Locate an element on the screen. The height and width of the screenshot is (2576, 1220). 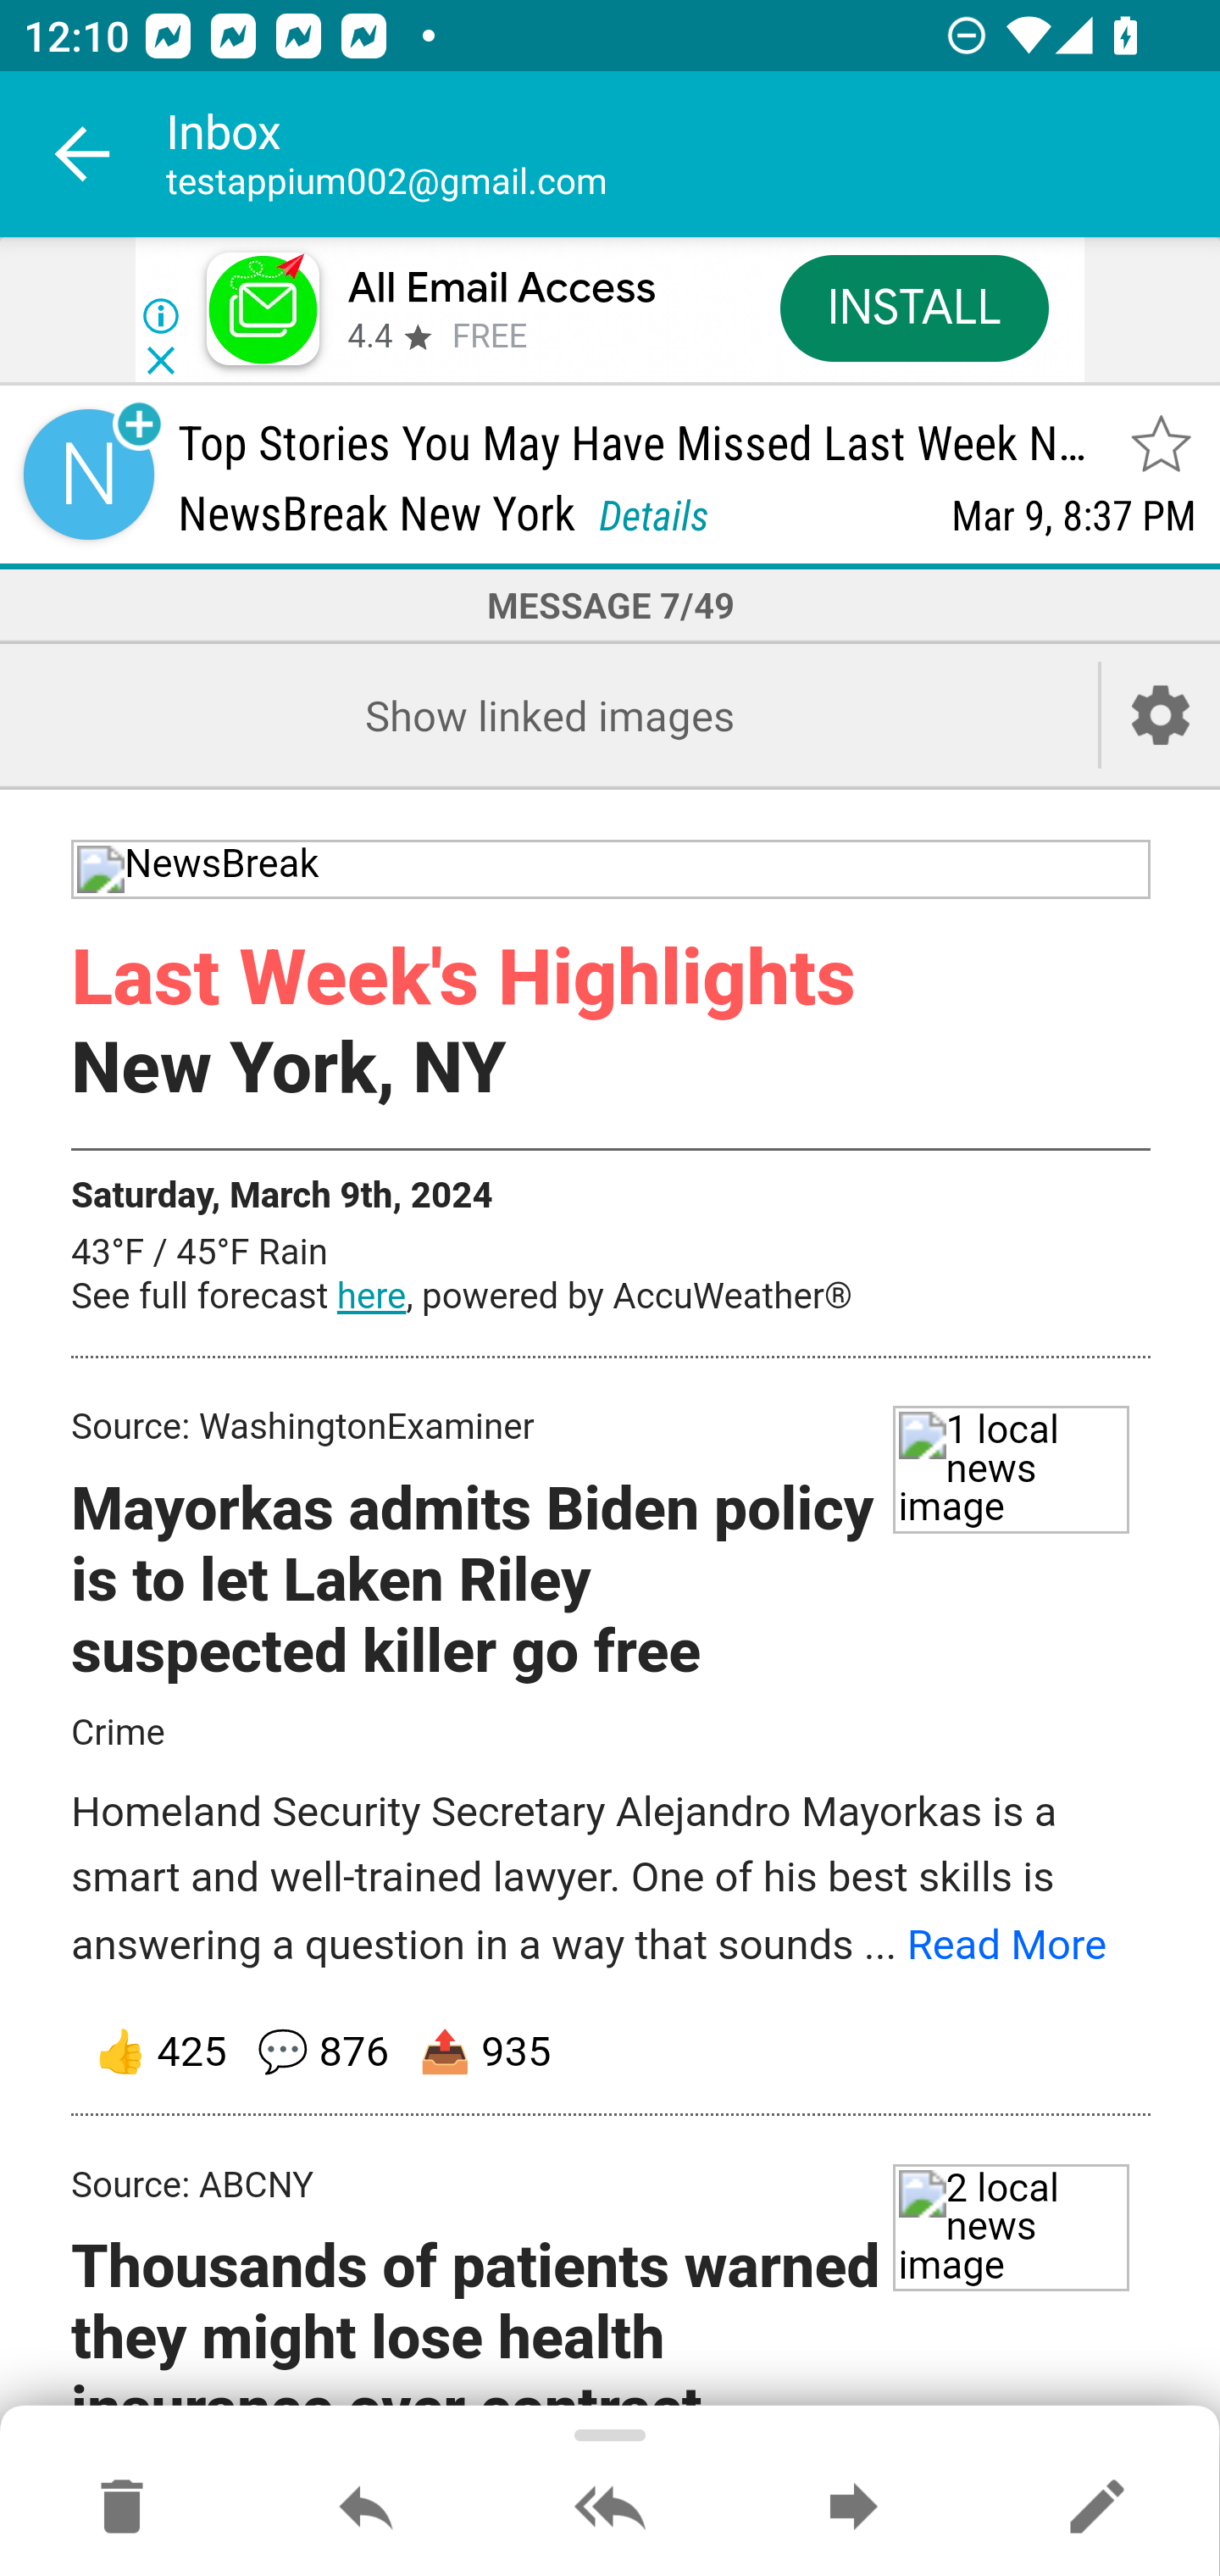
Sender contact button is located at coordinates (88, 475).